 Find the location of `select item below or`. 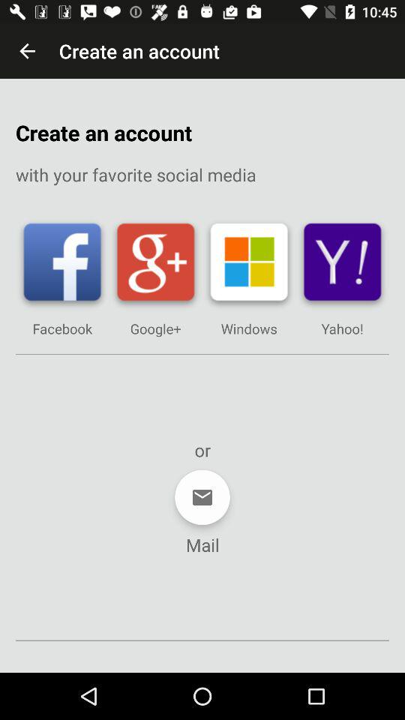

select item below or is located at coordinates (202, 497).